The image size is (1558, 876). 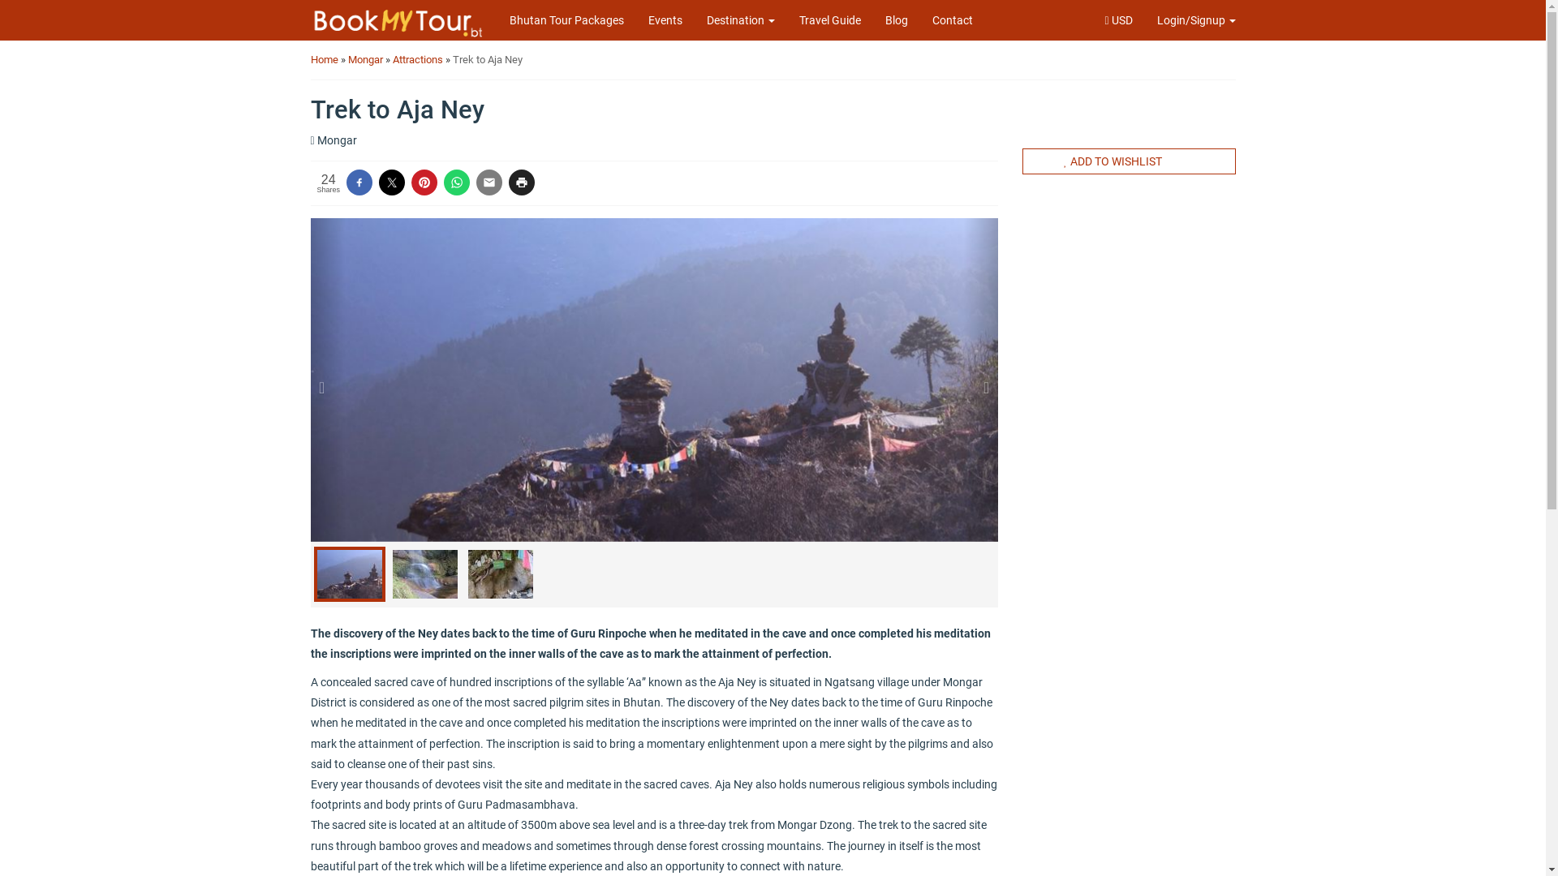 I want to click on Login/Signup, so click(x=1196, y=20).